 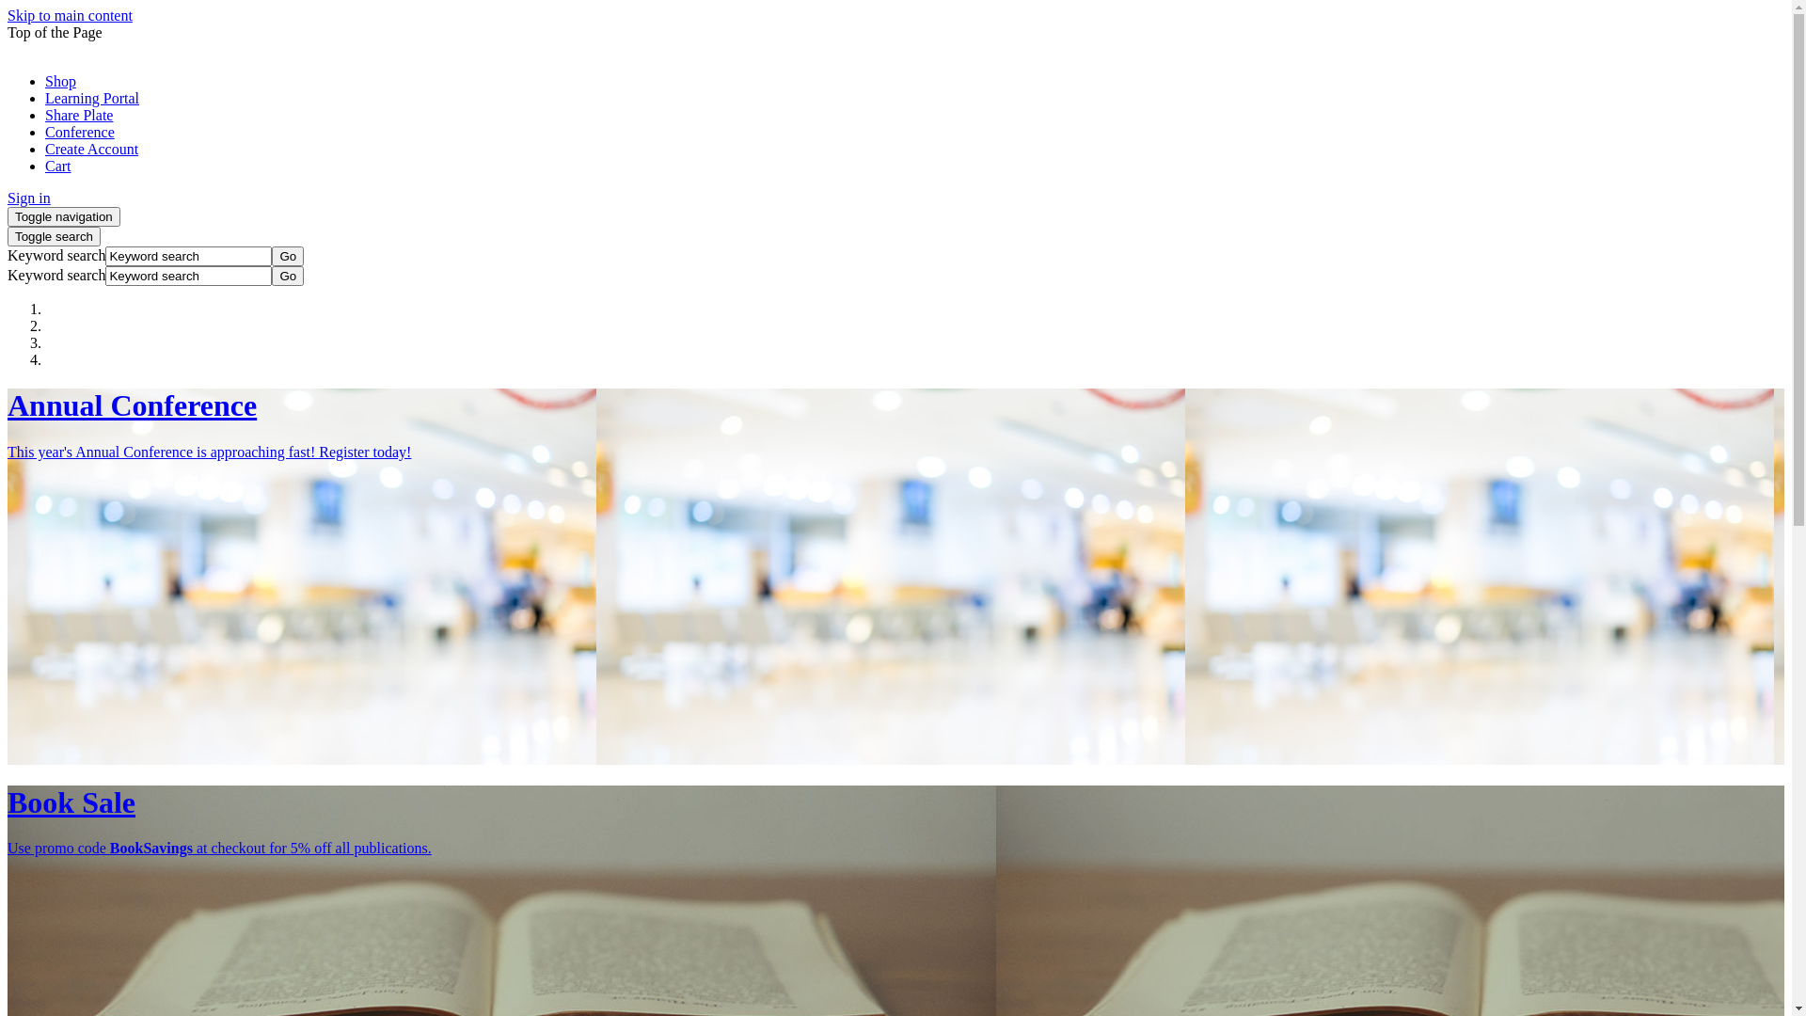 I want to click on Cart, so click(x=58, y=166).